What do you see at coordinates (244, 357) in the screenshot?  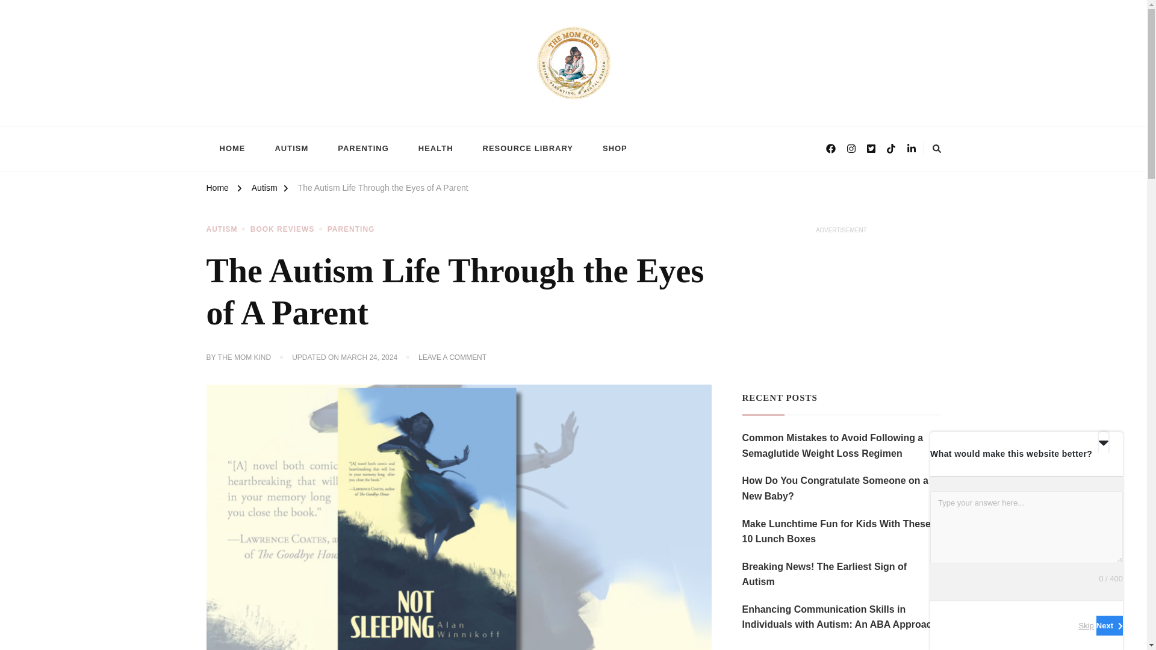 I see `THE MOM KIND` at bounding box center [244, 357].